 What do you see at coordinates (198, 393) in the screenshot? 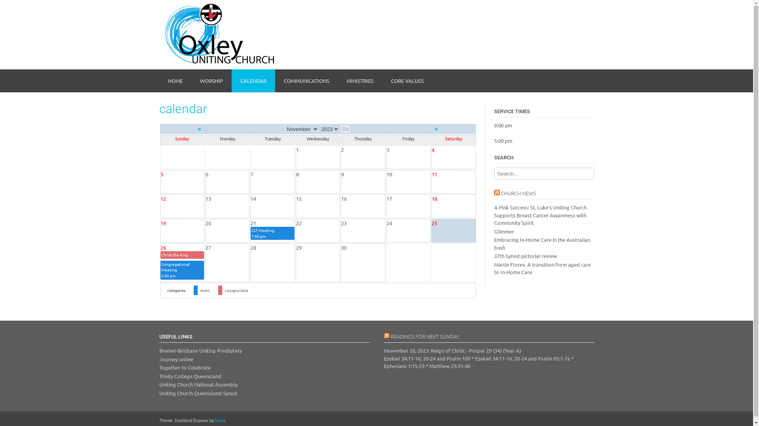
I see `Uniting Church Queensland Synod` at bounding box center [198, 393].